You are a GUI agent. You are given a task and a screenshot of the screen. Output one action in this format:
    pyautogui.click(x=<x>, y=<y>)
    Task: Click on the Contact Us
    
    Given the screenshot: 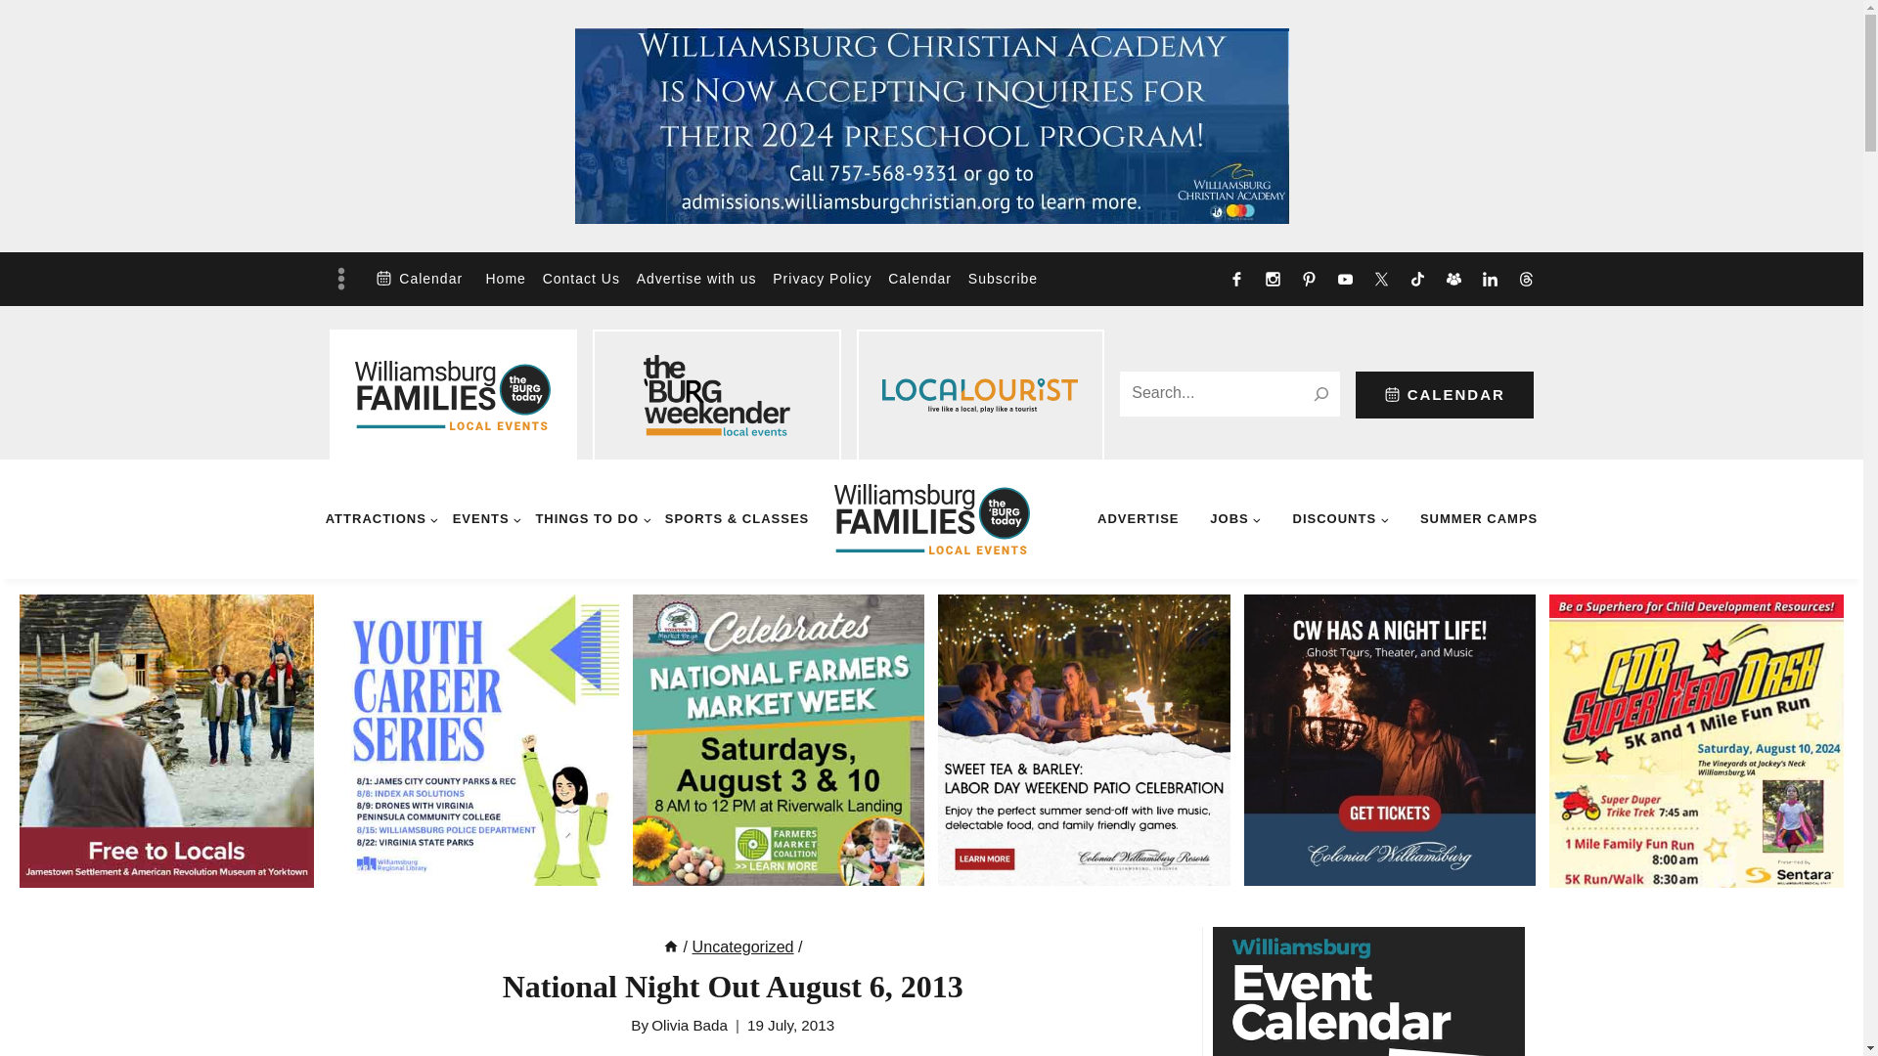 What is the action you would take?
    pyautogui.click(x=580, y=280)
    